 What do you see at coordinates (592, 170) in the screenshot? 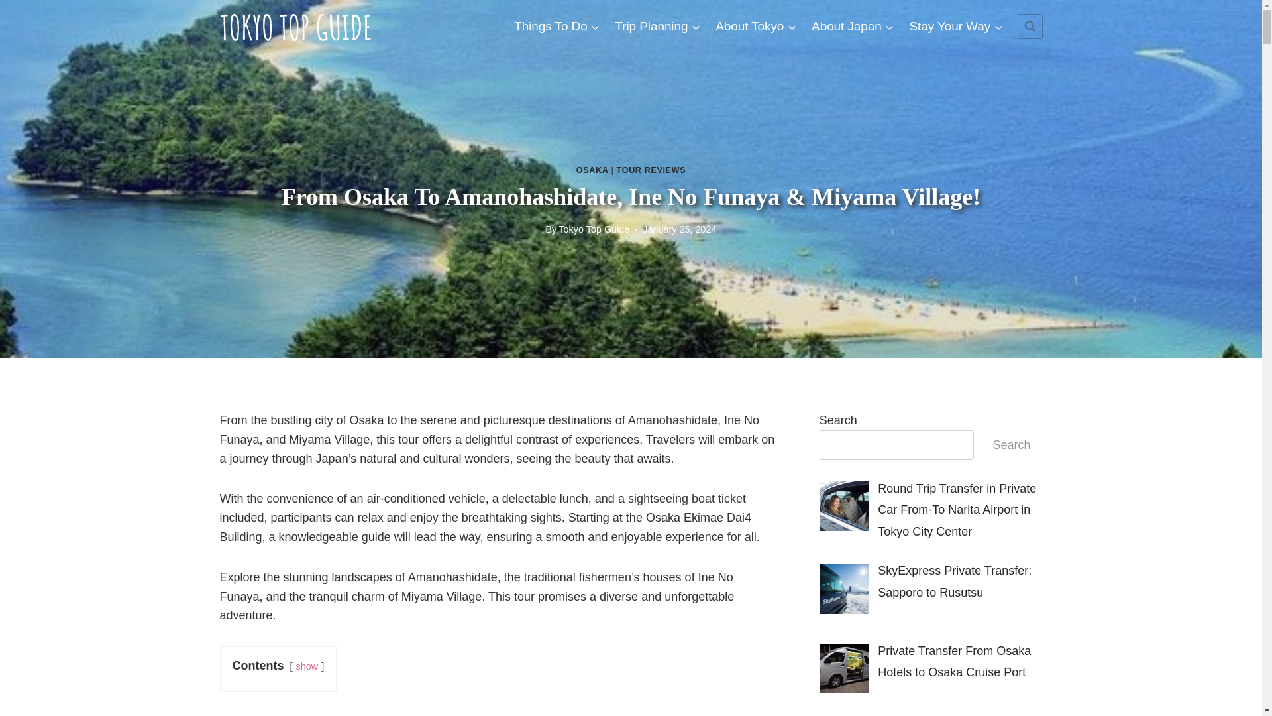
I see `OSAKA` at bounding box center [592, 170].